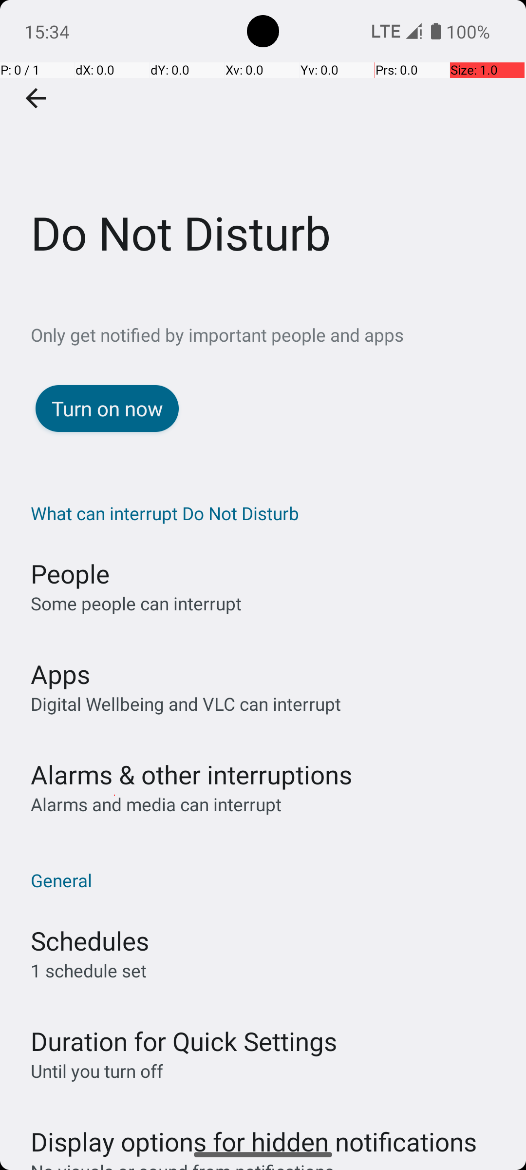 The width and height of the screenshot is (526, 1170). What do you see at coordinates (268, 513) in the screenshot?
I see `What can interrupt Do Not Disturb` at bounding box center [268, 513].